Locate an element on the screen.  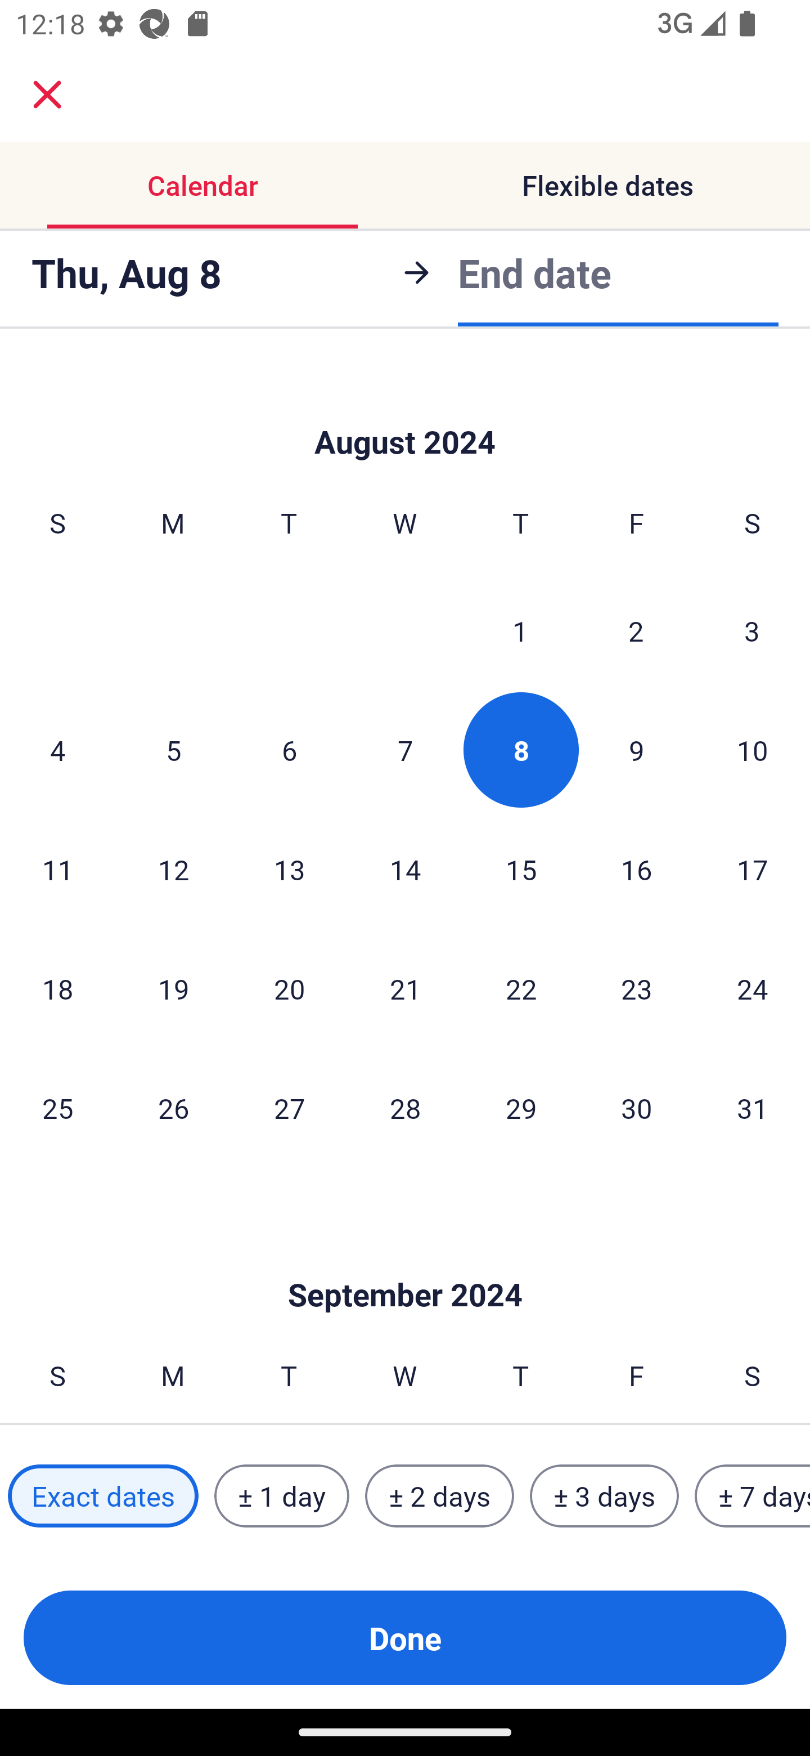
23 Friday, August 23, 2024 is located at coordinates (637, 988).